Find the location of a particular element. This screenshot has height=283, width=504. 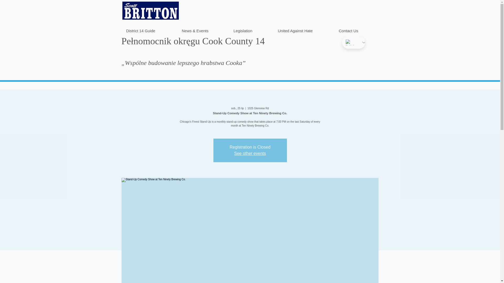

See other events is located at coordinates (250, 153).